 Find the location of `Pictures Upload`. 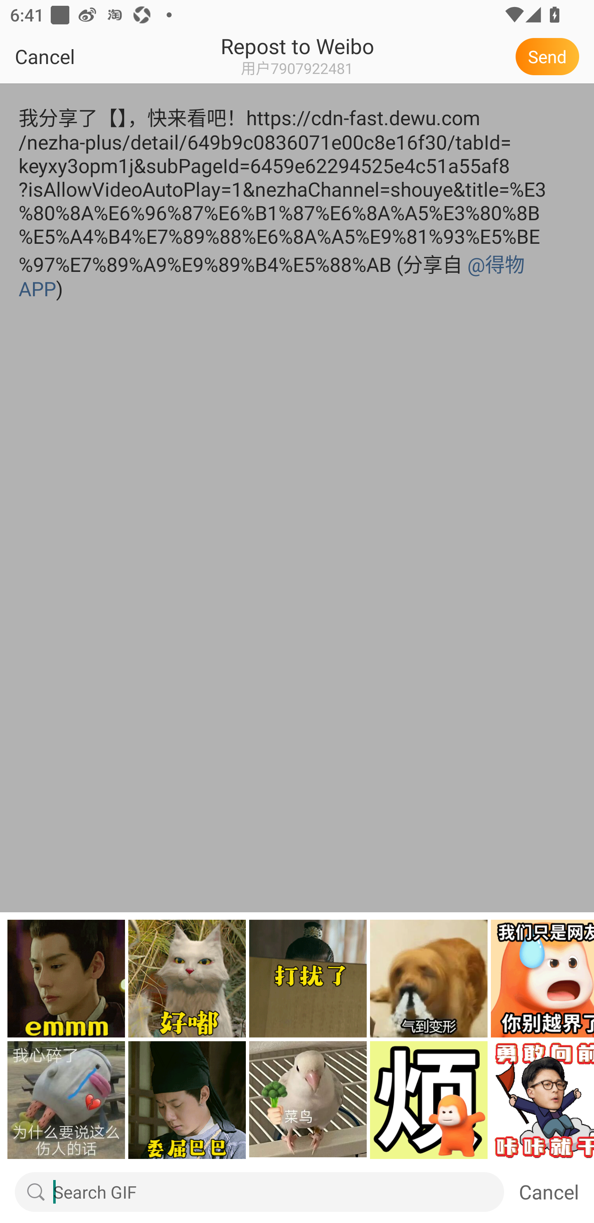

Pictures Upload is located at coordinates (59, 1192).